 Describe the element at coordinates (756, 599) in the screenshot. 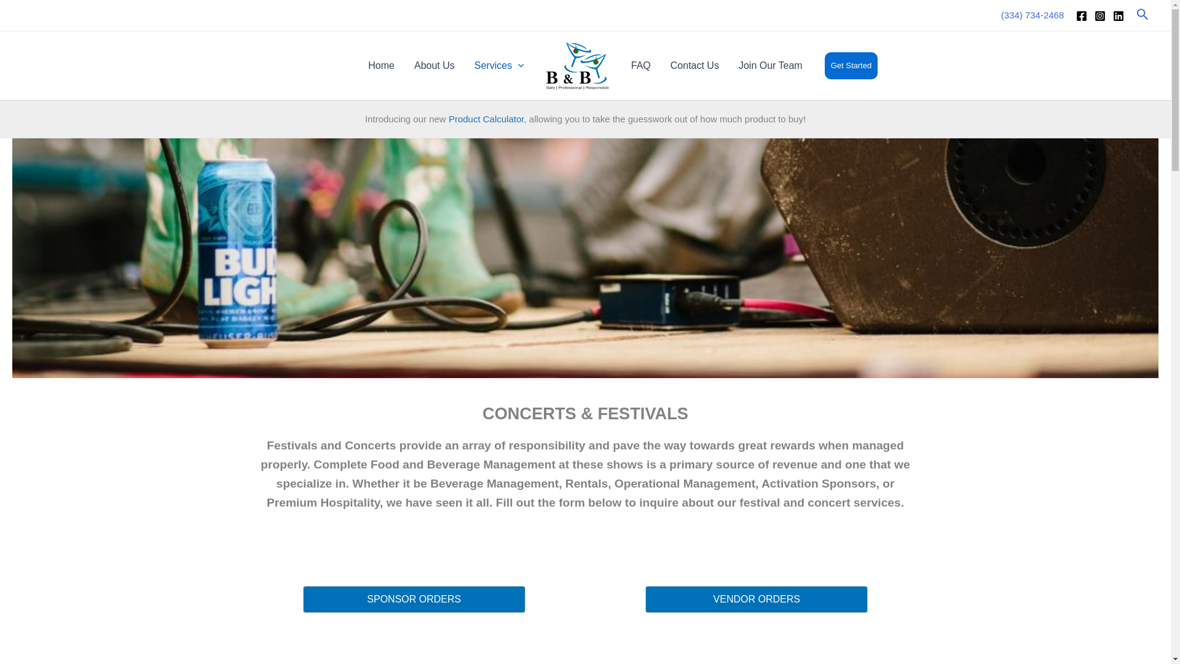

I see `VENDOR ORDERS` at that location.